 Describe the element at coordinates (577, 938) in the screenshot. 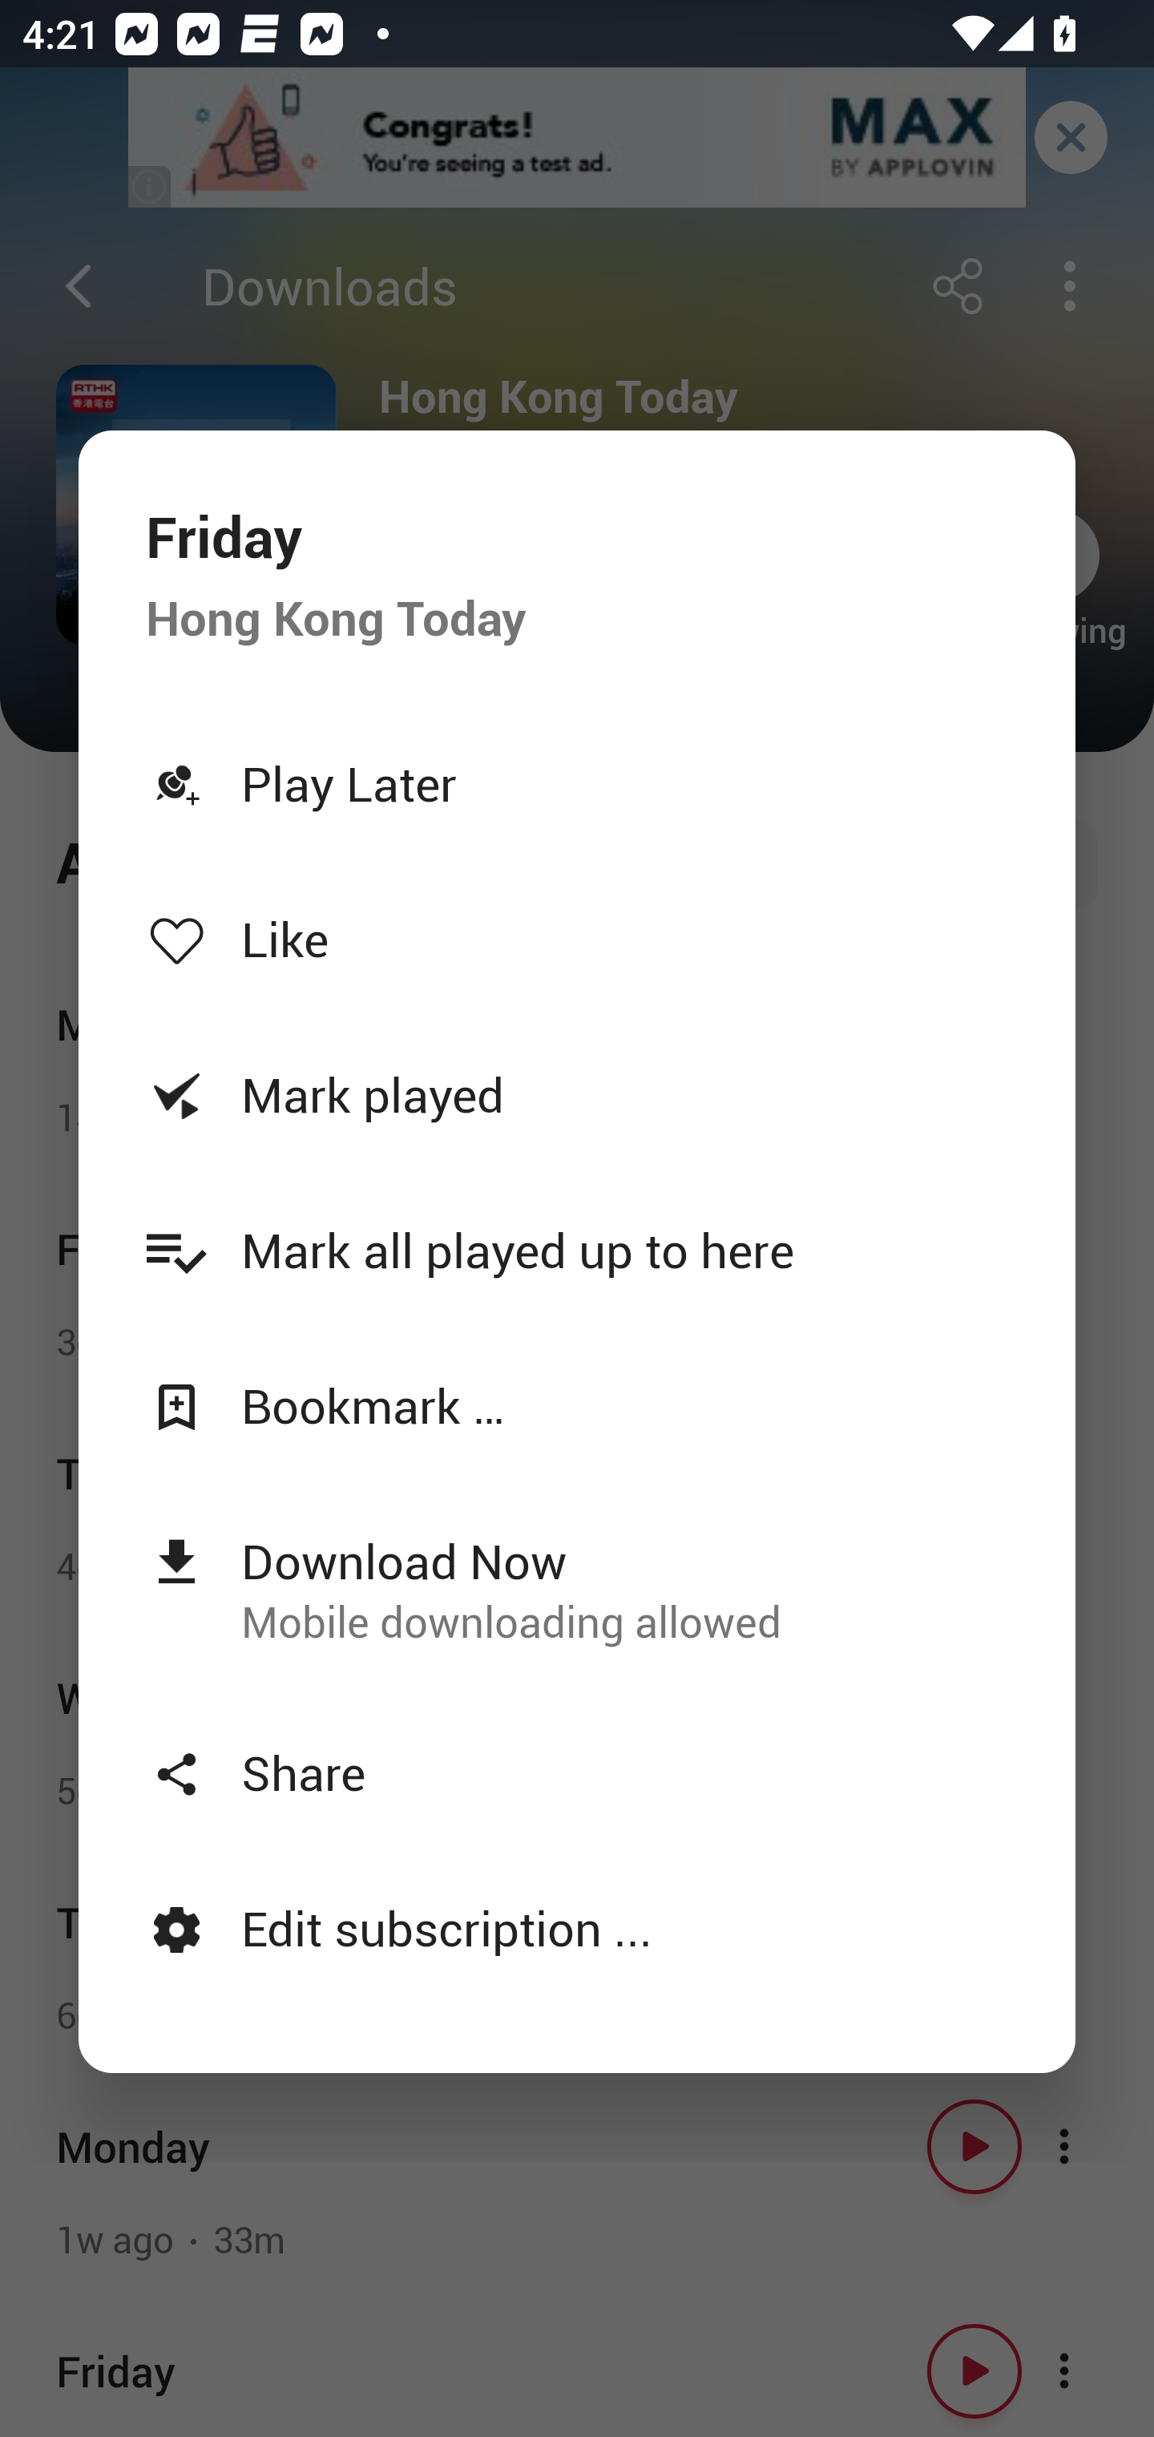

I see `Like` at that location.